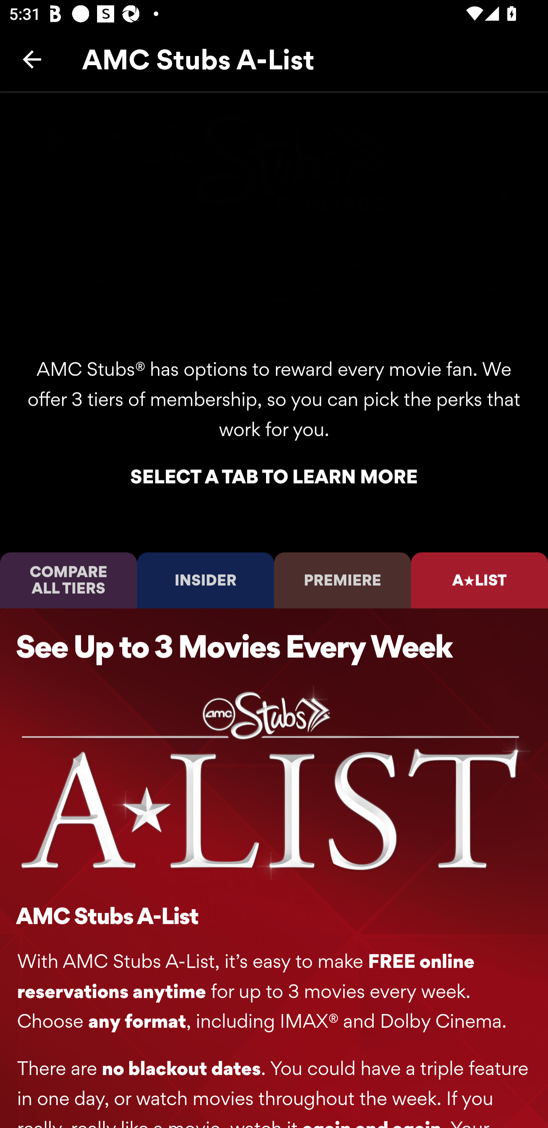  Describe the element at coordinates (205, 580) in the screenshot. I see `INSIDER` at that location.